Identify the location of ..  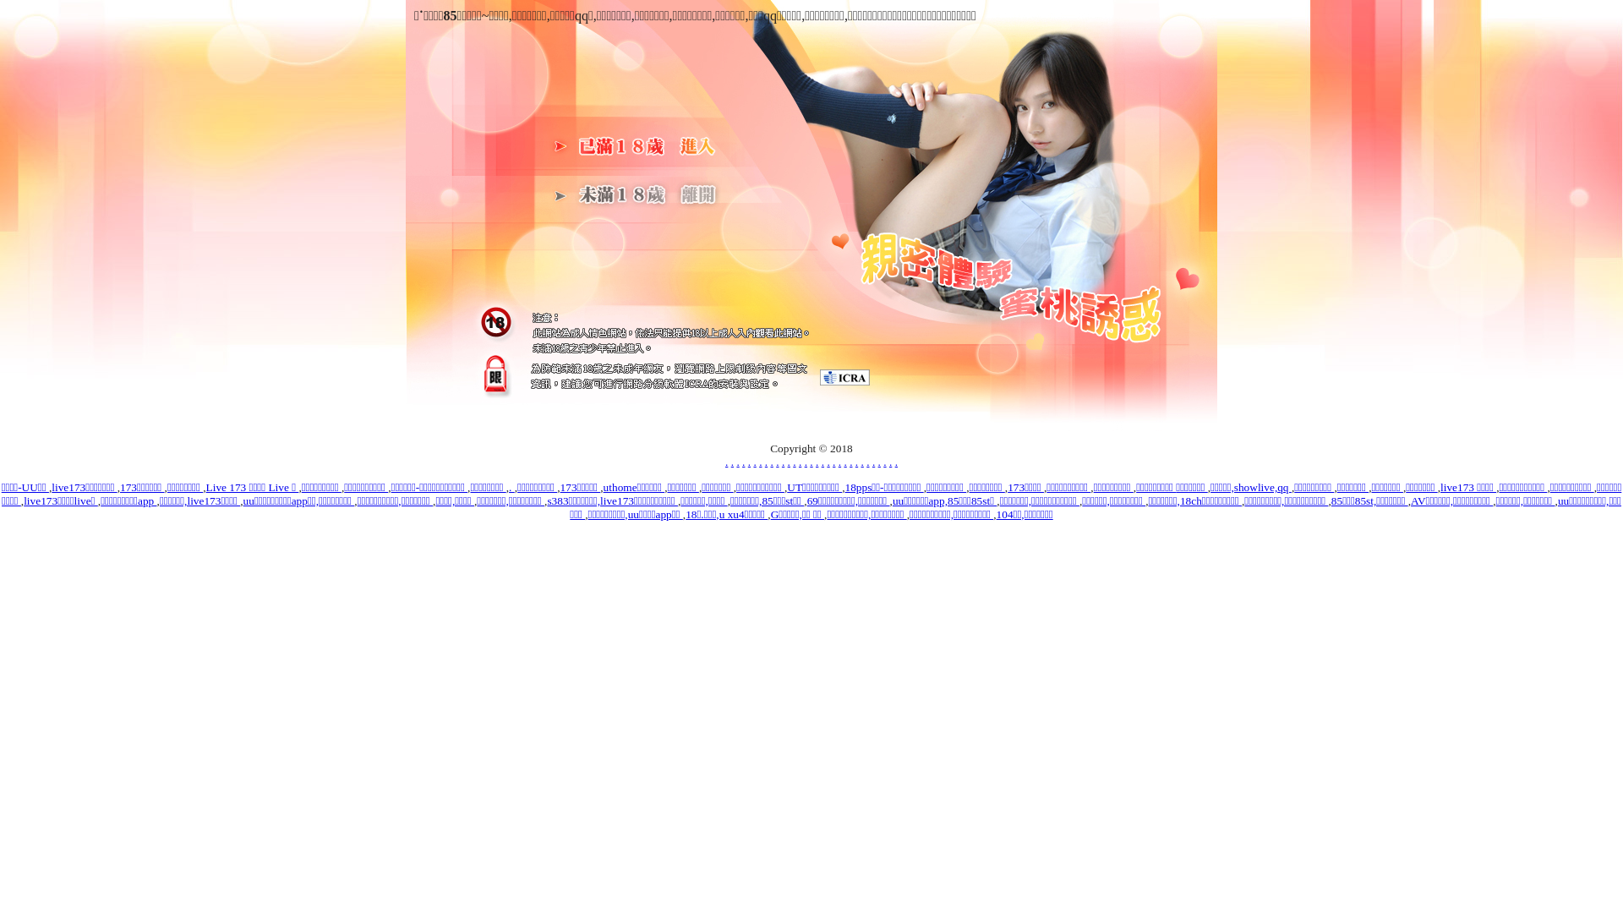
(879, 462).